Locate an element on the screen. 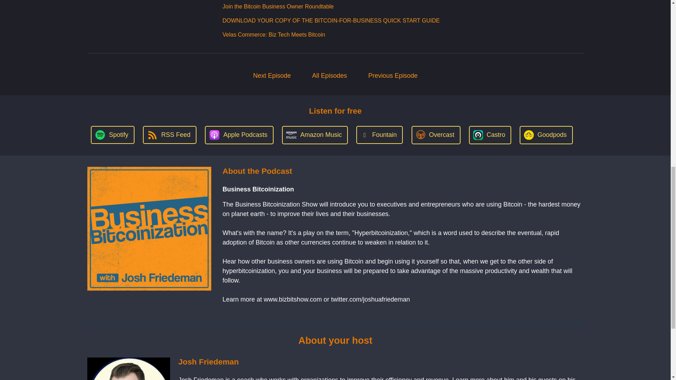  All Episodes is located at coordinates (330, 76).